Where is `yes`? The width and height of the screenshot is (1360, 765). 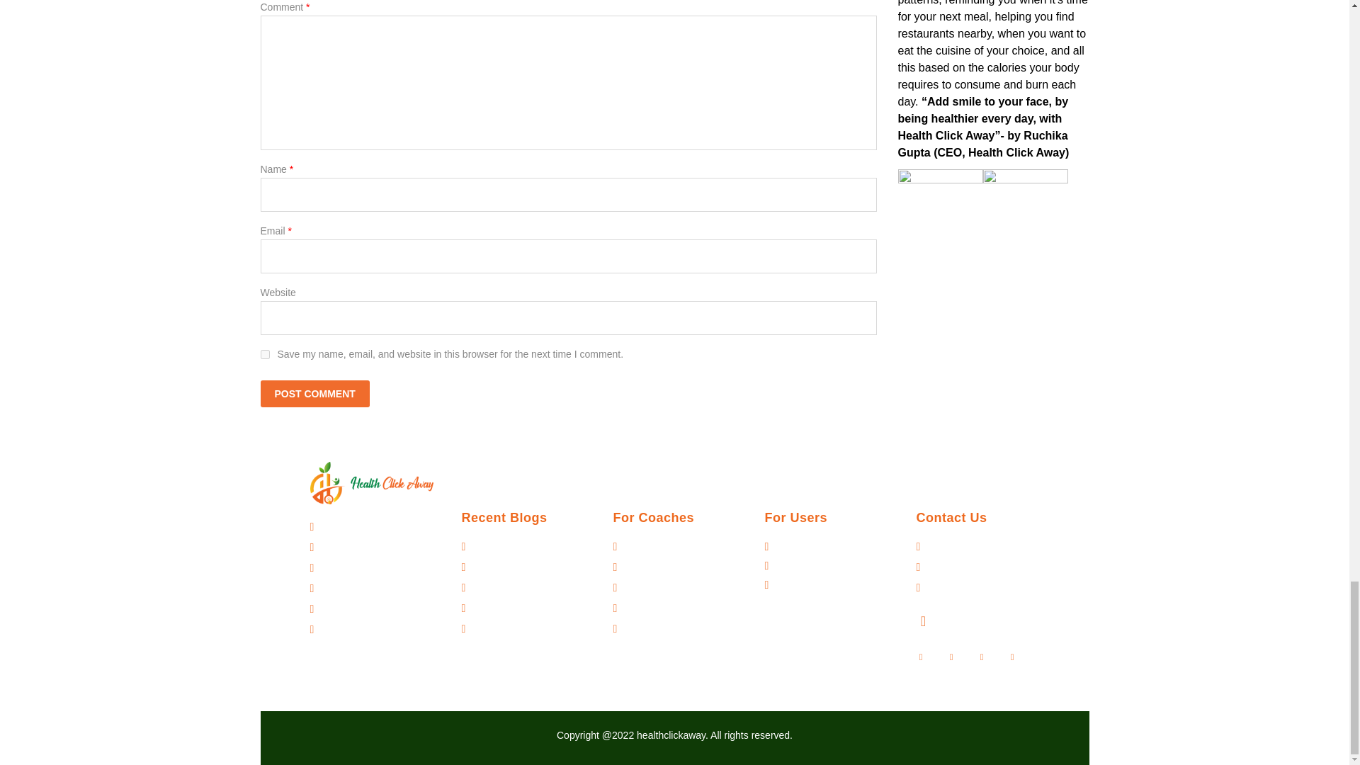 yes is located at coordinates (265, 354).